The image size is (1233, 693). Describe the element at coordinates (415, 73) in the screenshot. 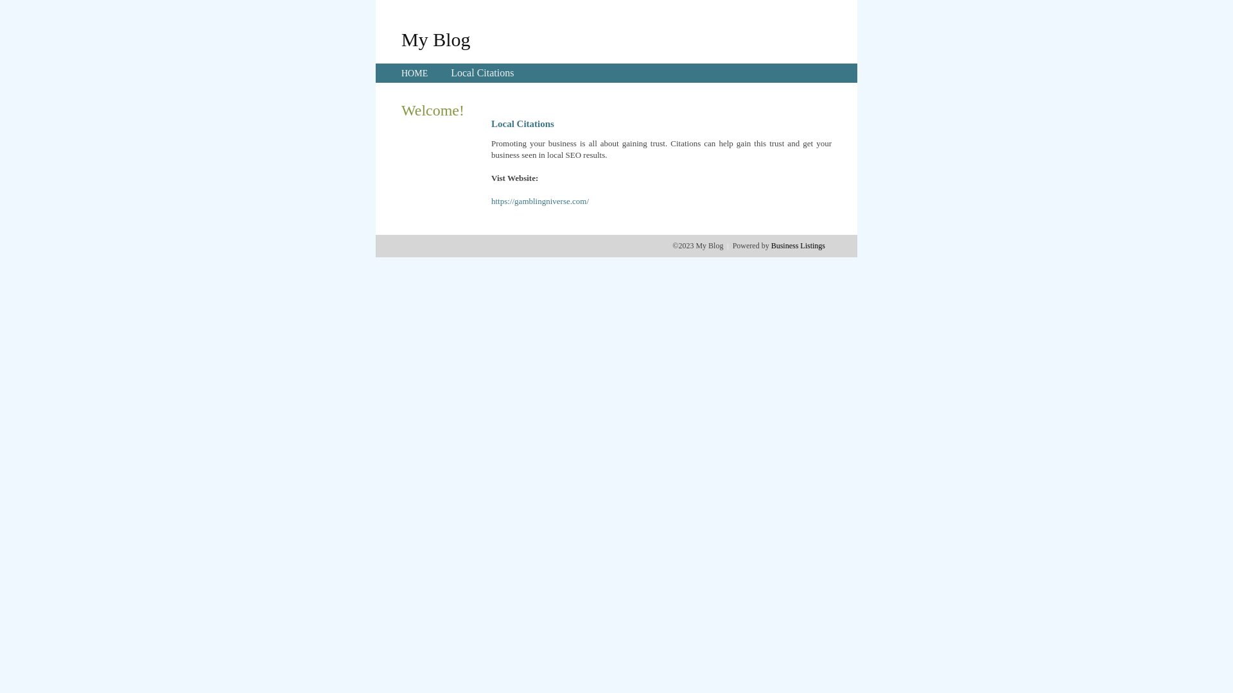

I see `HOME` at that location.